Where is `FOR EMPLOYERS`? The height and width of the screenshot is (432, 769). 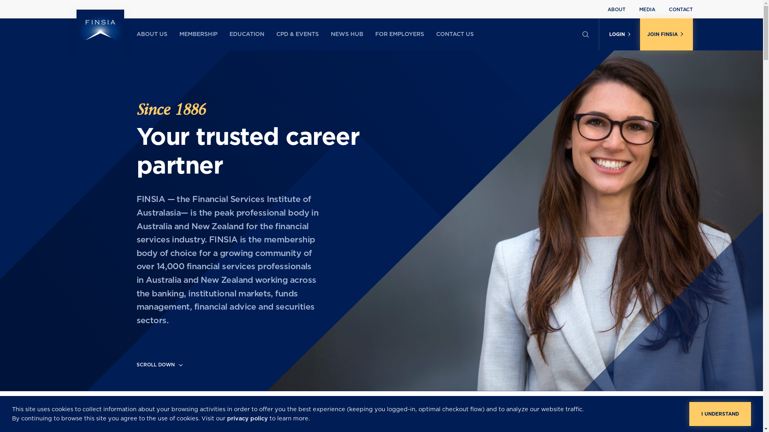 FOR EMPLOYERS is located at coordinates (399, 34).